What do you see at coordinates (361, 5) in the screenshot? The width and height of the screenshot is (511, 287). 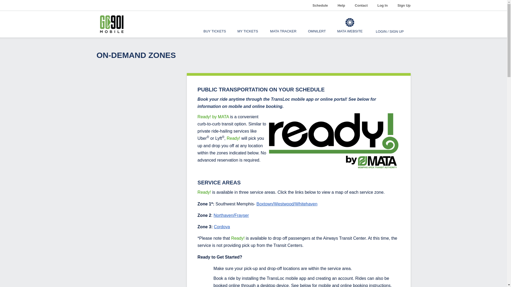 I see `Contact` at bounding box center [361, 5].